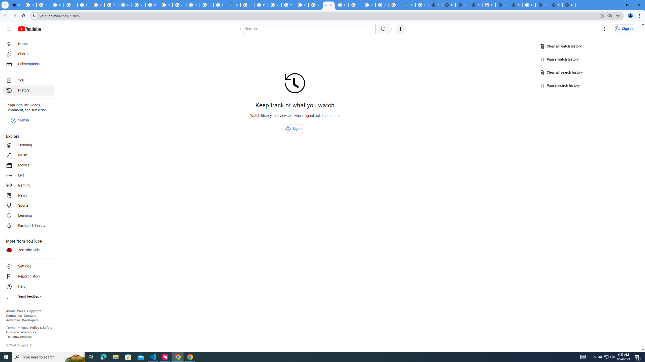  I want to click on Create your Google Account, so click(220, 5).